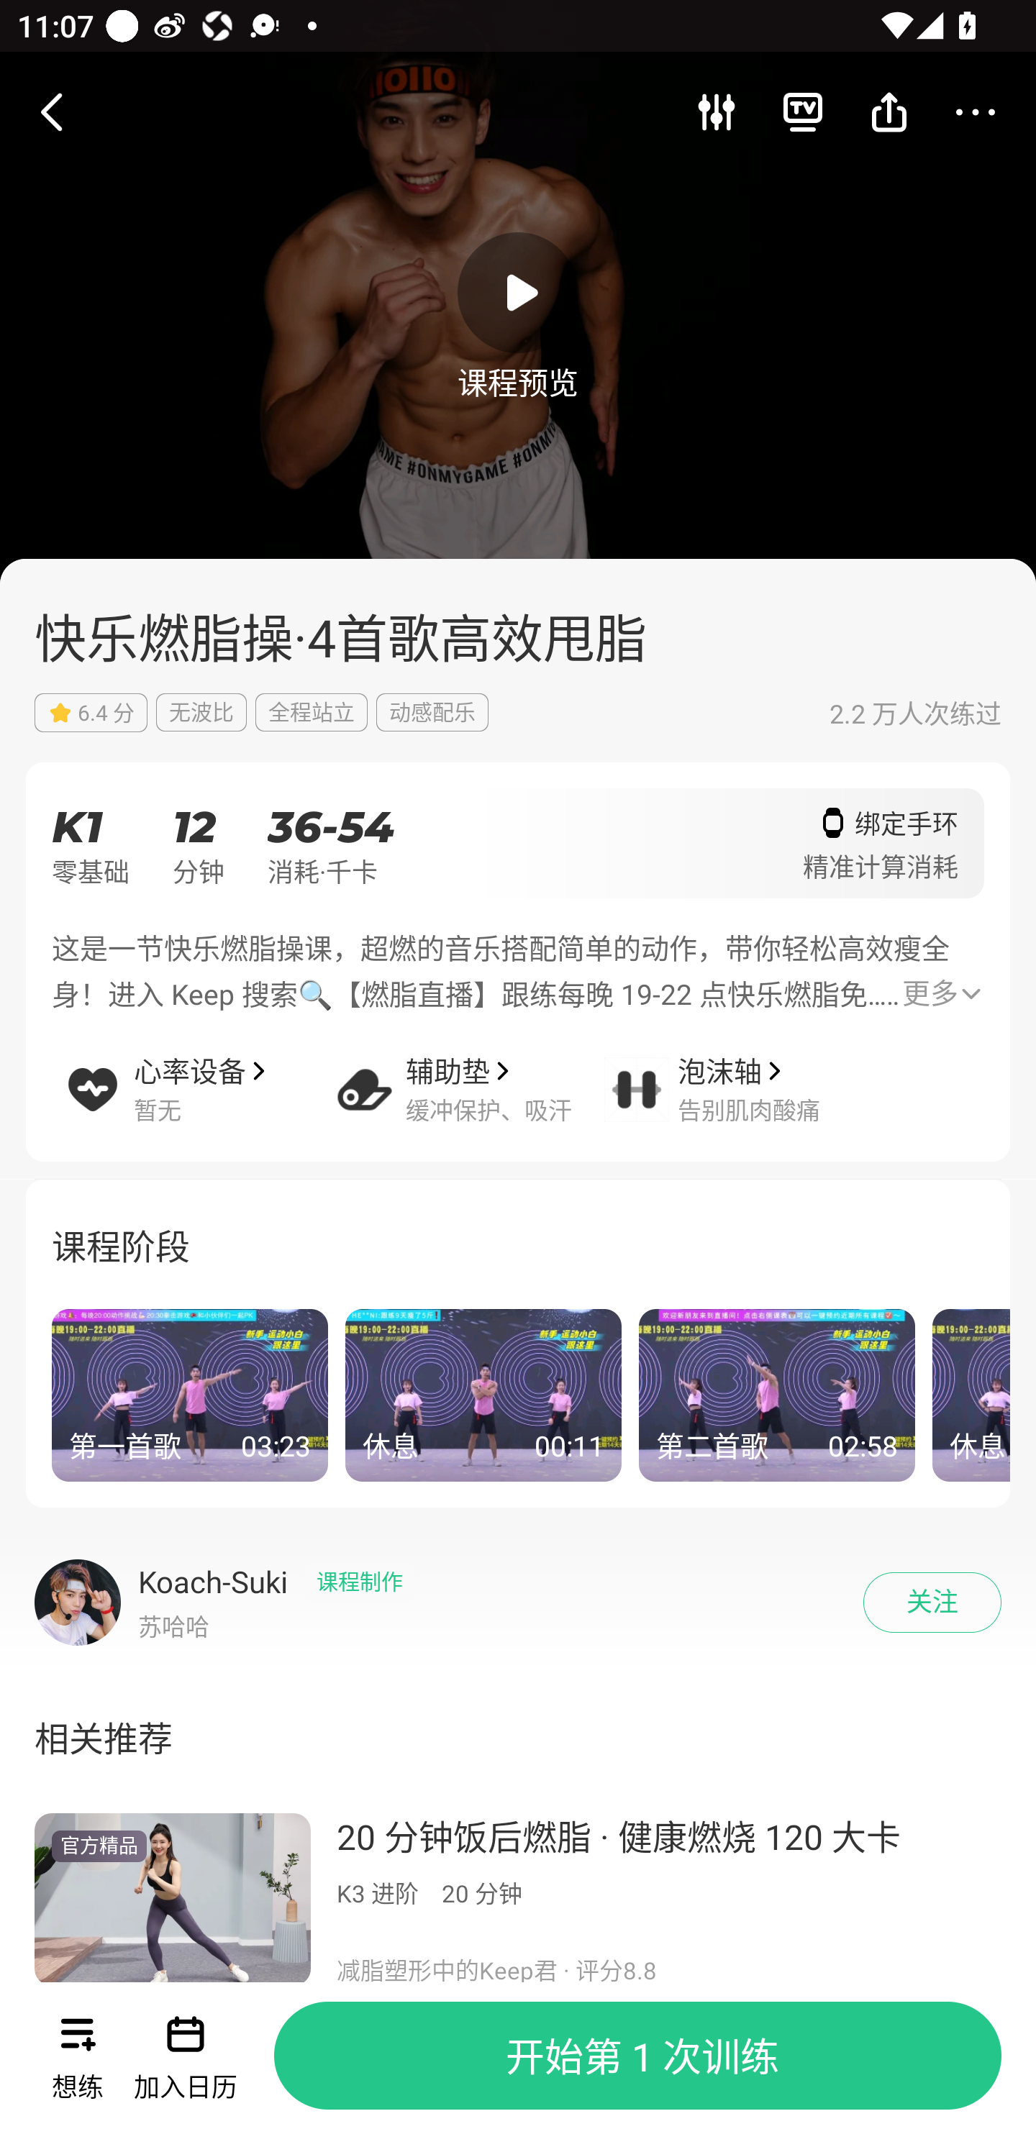  I want to click on 加入日历, so click(185, 2056).